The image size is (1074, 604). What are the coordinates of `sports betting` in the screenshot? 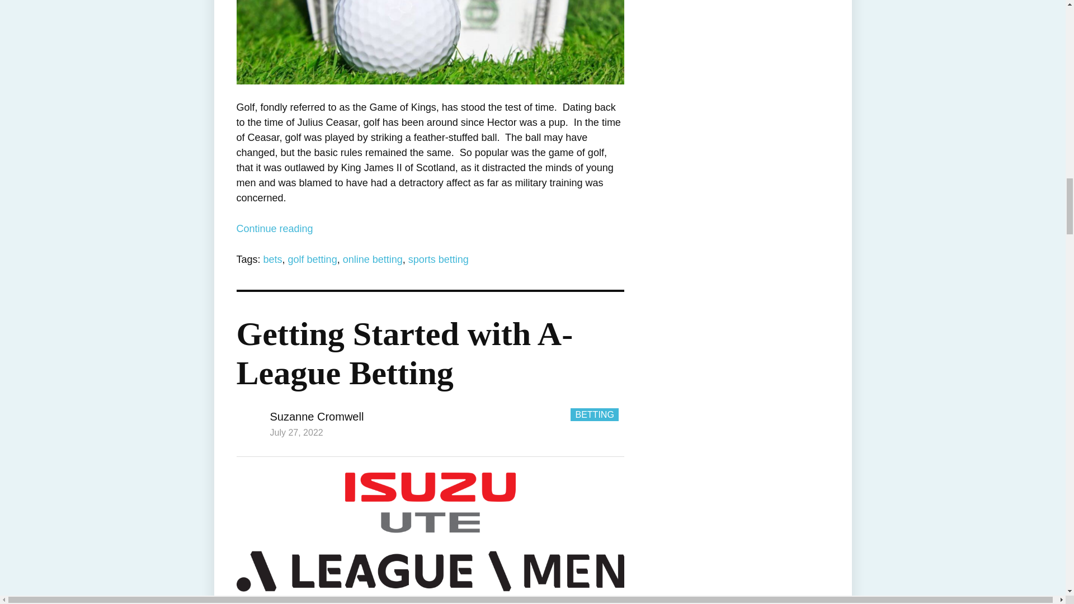 It's located at (438, 259).